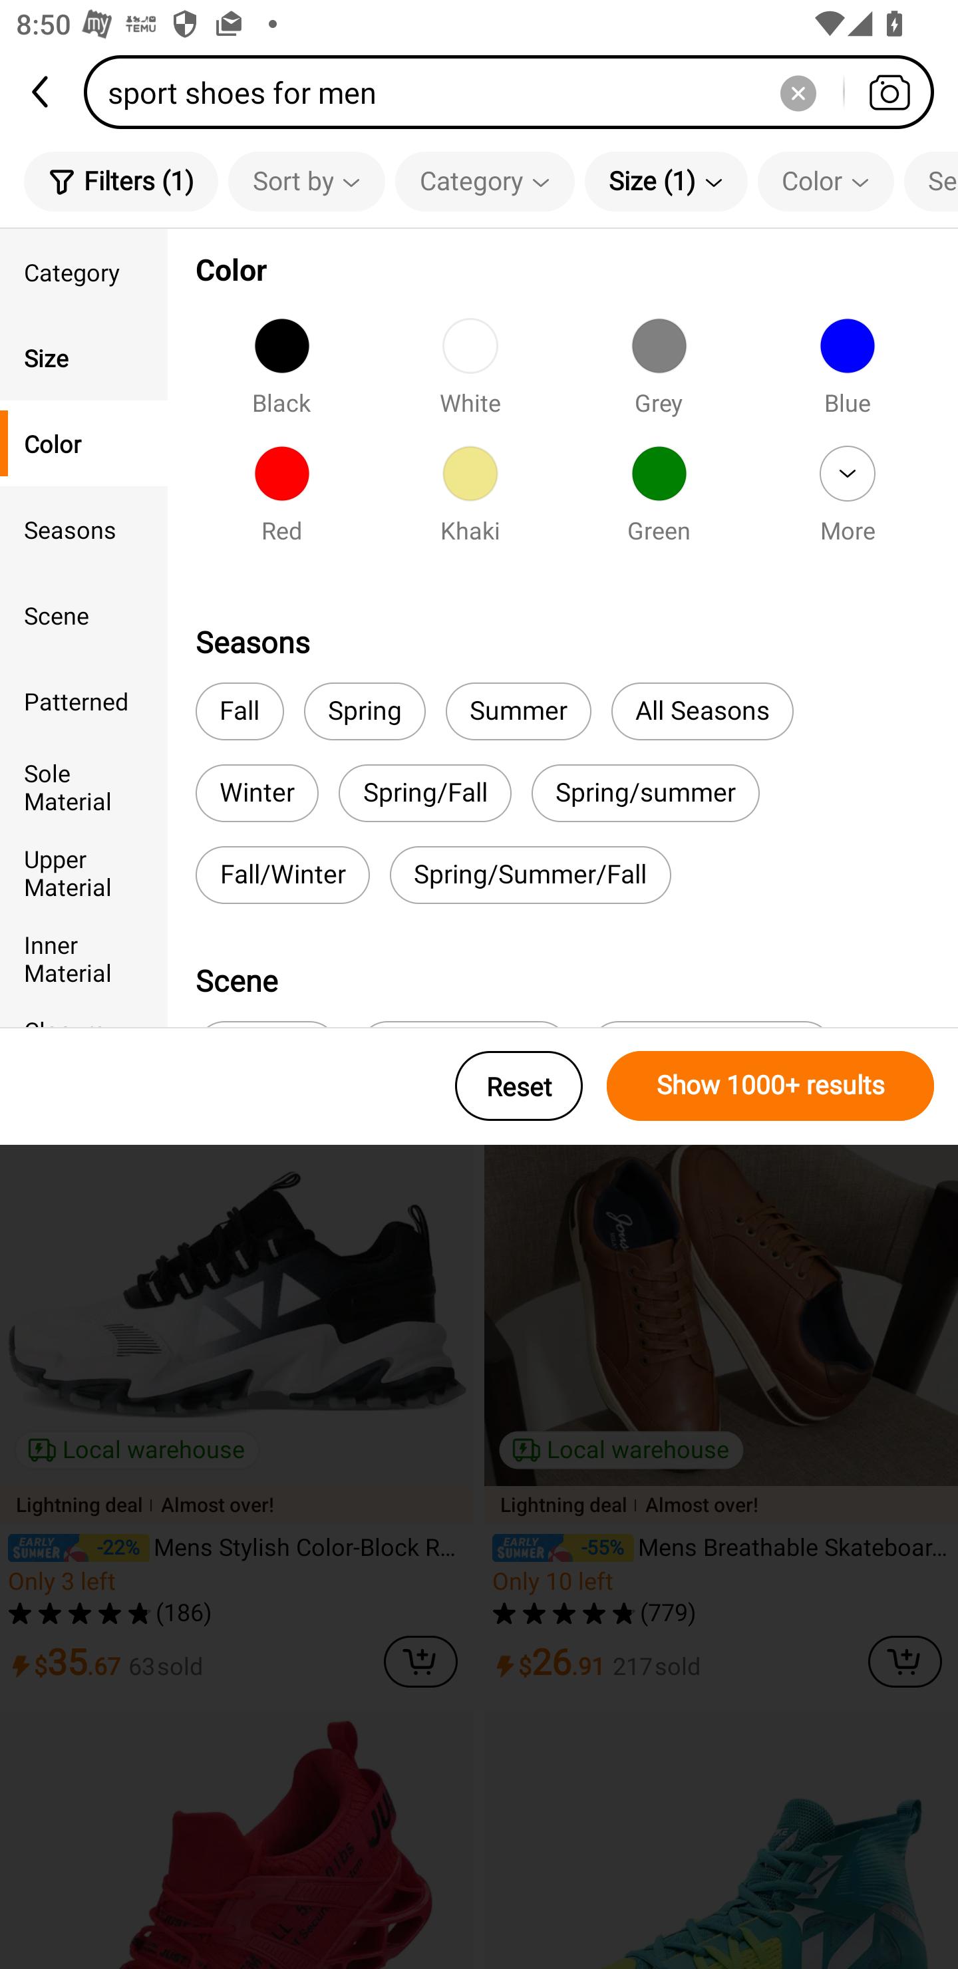 The width and height of the screenshot is (958, 1969). Describe the element at coordinates (282, 875) in the screenshot. I see `Fall/Winter` at that location.